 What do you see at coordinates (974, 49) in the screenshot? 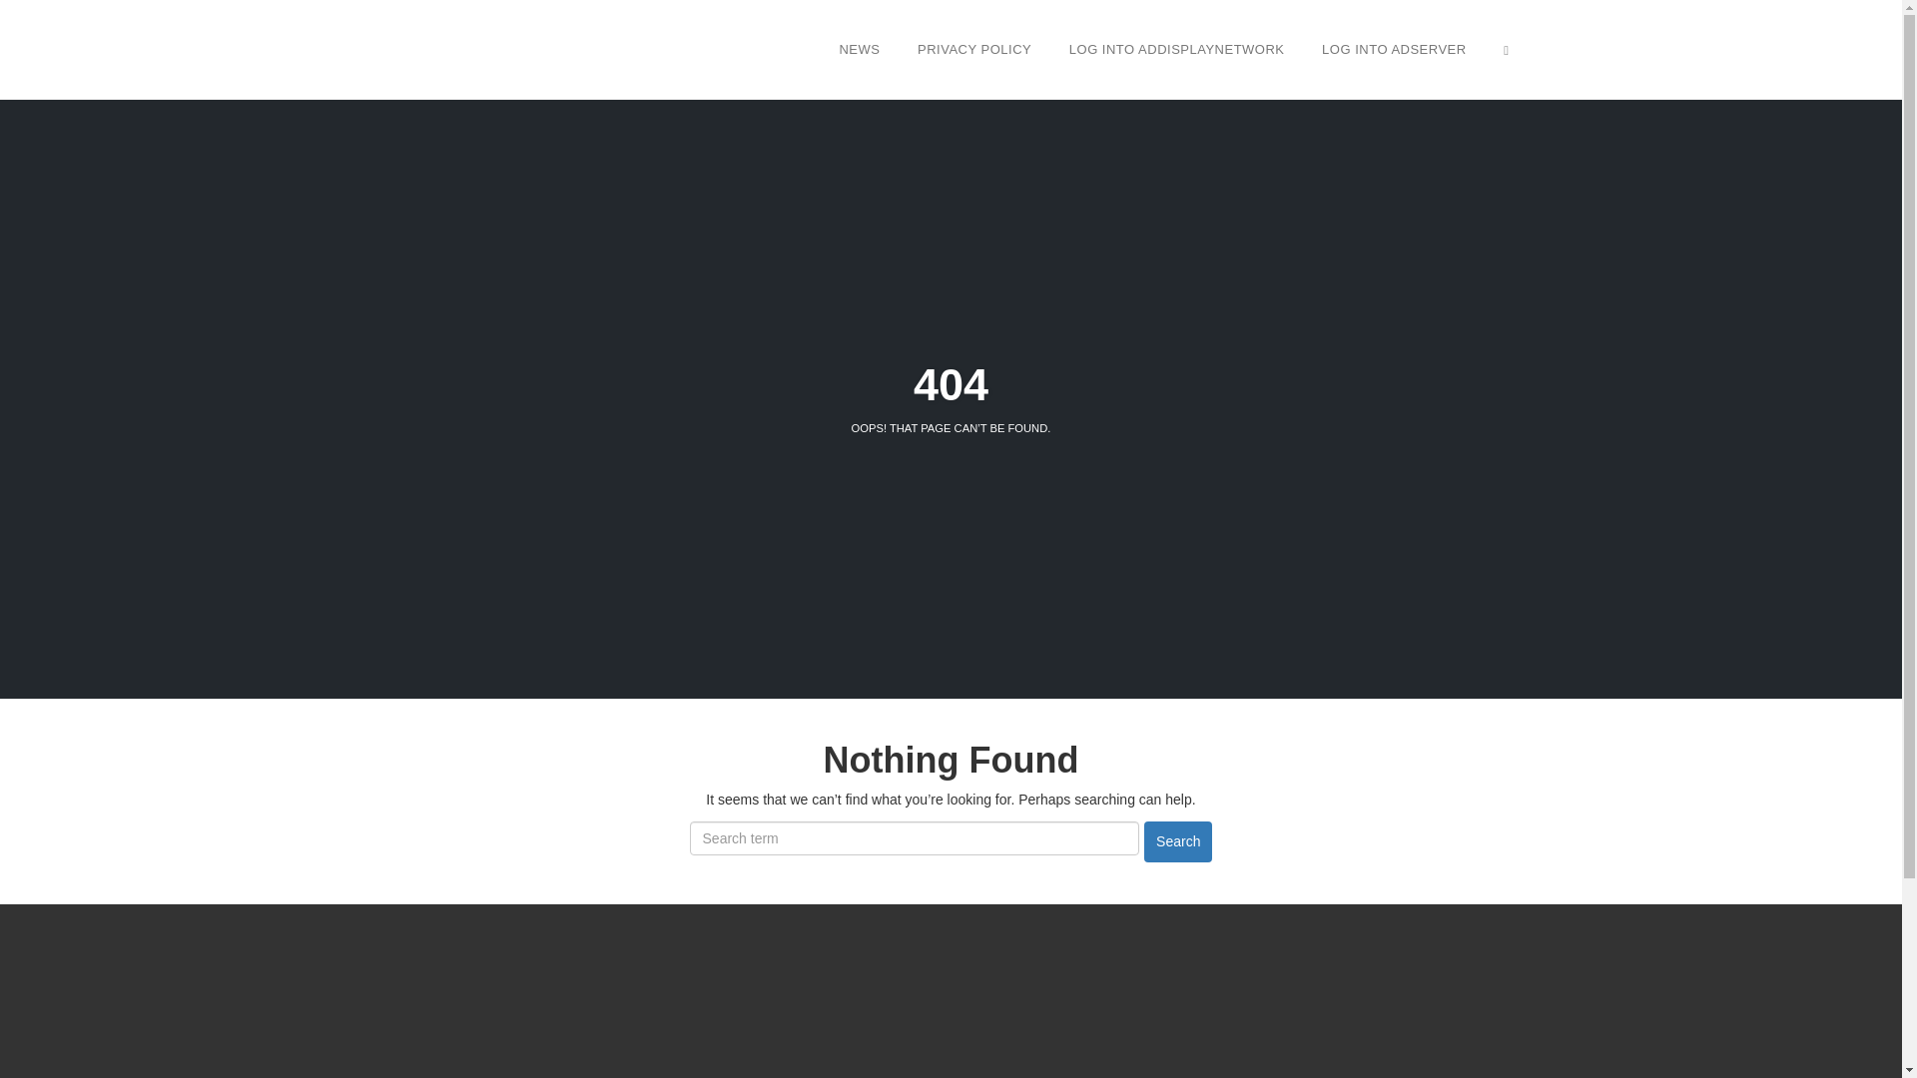
I see `PRIVACY POLICY` at bounding box center [974, 49].